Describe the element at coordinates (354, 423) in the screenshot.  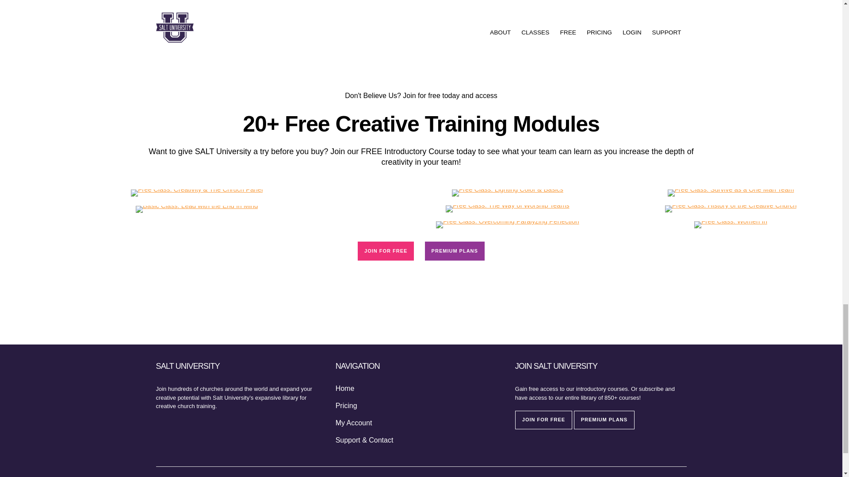
I see `My Account` at that location.